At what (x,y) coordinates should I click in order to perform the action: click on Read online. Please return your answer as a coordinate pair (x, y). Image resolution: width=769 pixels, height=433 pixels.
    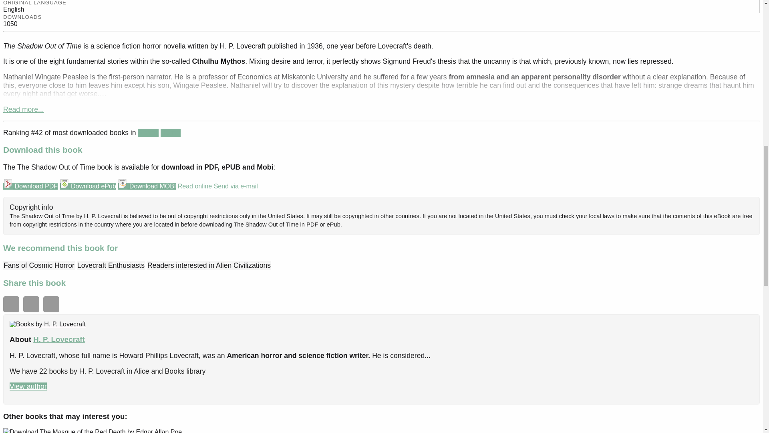
    Looking at the image, I should click on (195, 186).